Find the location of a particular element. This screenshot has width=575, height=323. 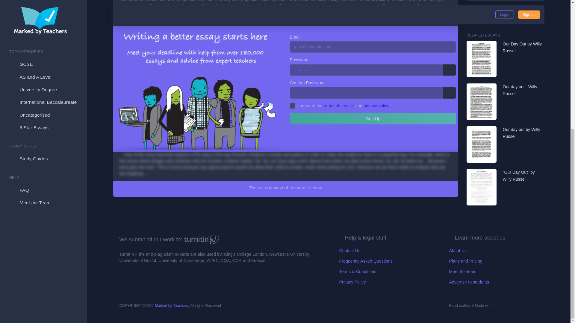

"Our Day Out" by Willy Russell. is located at coordinates (523, 176).